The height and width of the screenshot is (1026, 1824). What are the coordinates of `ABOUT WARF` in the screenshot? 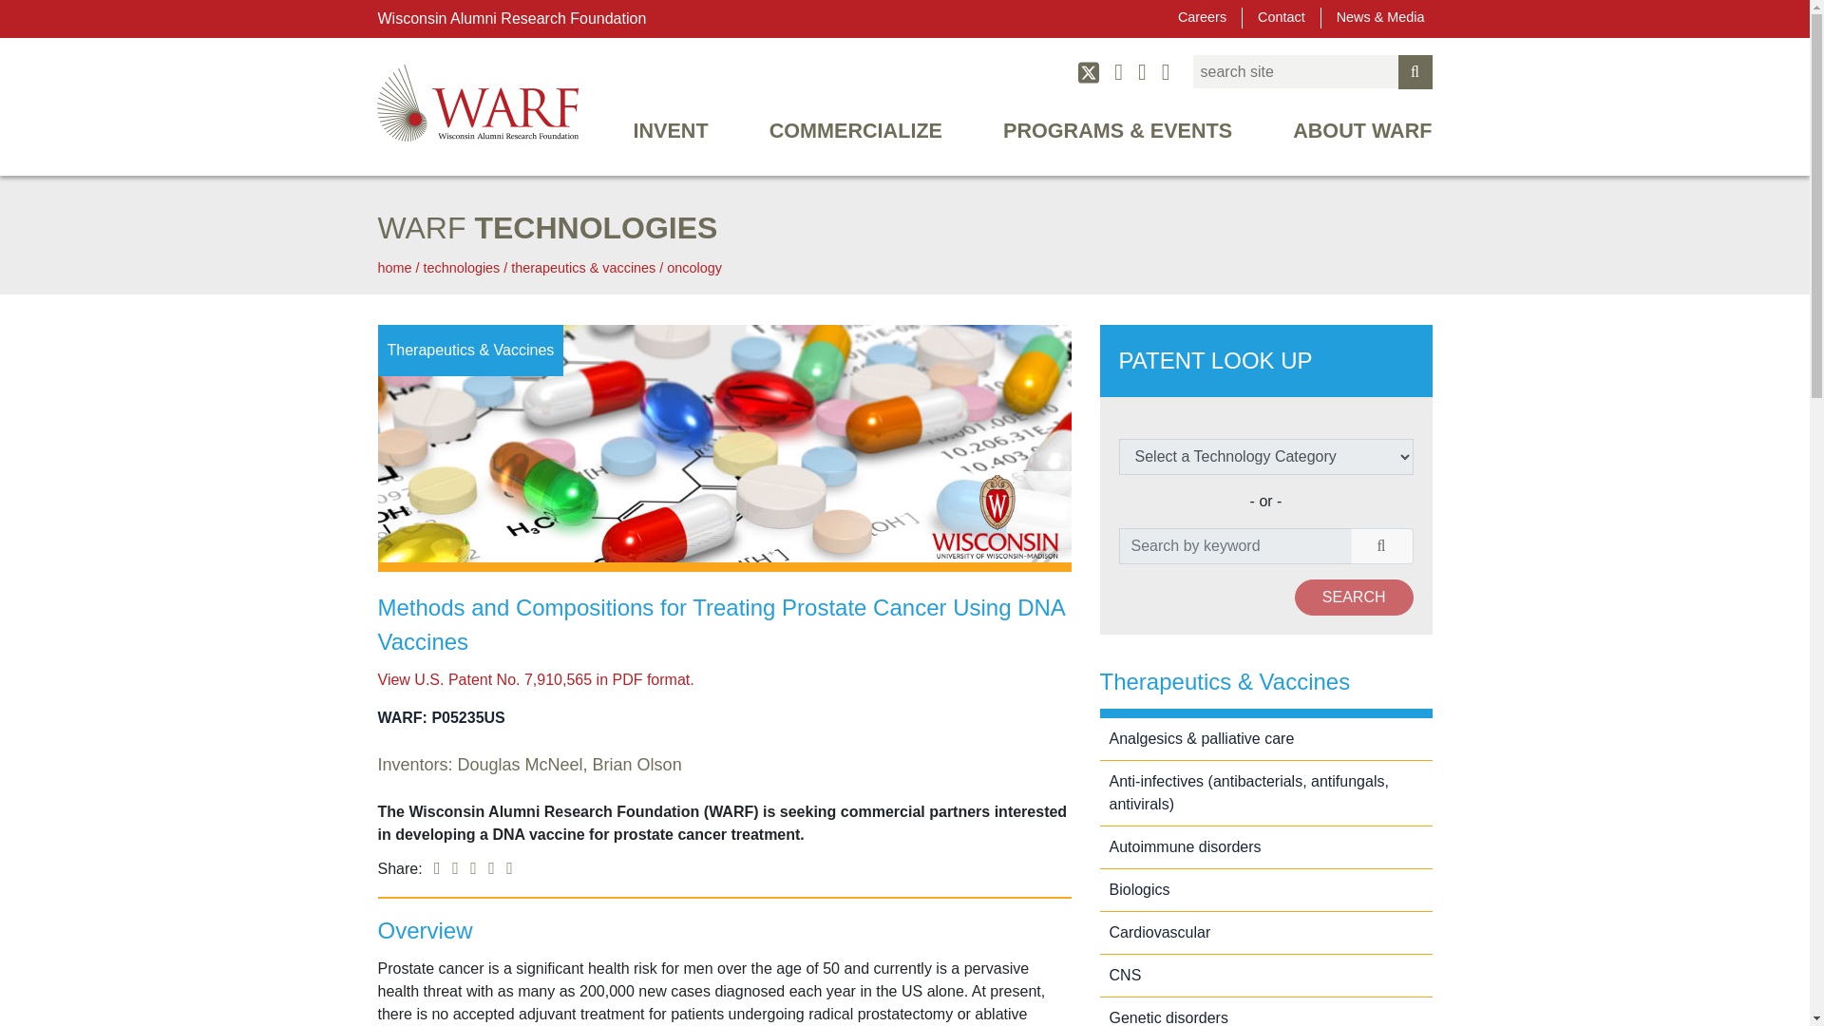 It's located at (1347, 139).